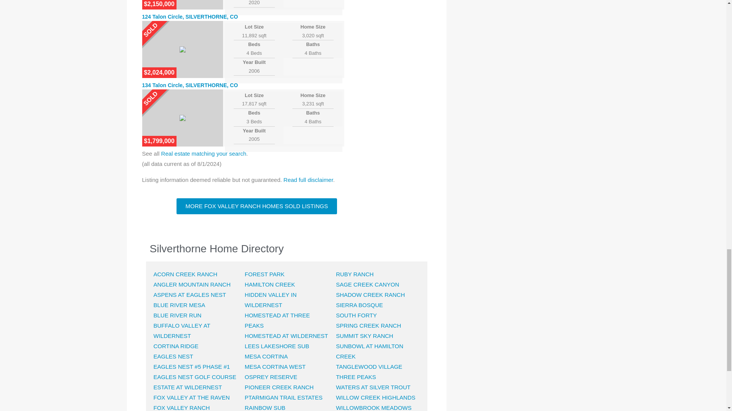  I want to click on 124 Talon Circle, SILVERTHORNE, CO, so click(190, 16).